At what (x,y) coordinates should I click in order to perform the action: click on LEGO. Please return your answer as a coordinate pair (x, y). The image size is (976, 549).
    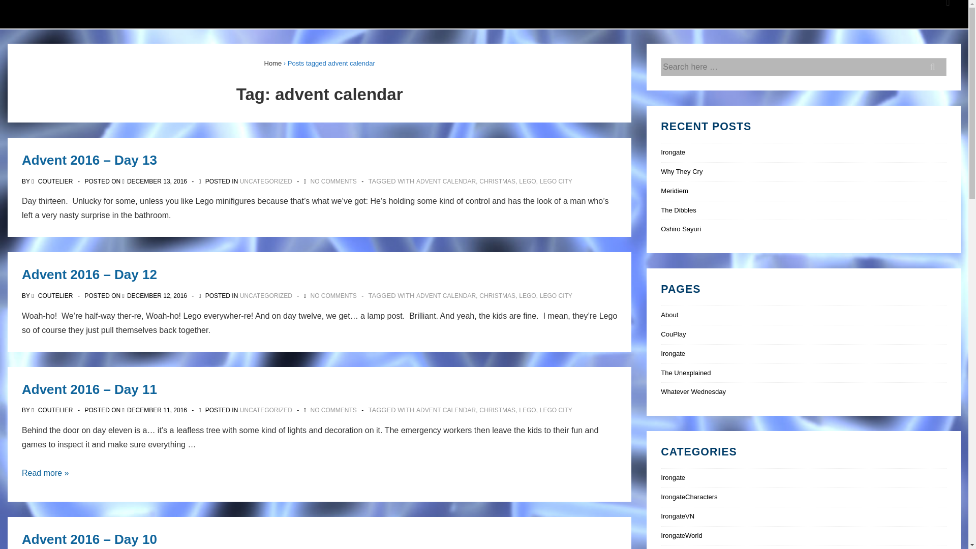
    Looking at the image, I should click on (528, 181).